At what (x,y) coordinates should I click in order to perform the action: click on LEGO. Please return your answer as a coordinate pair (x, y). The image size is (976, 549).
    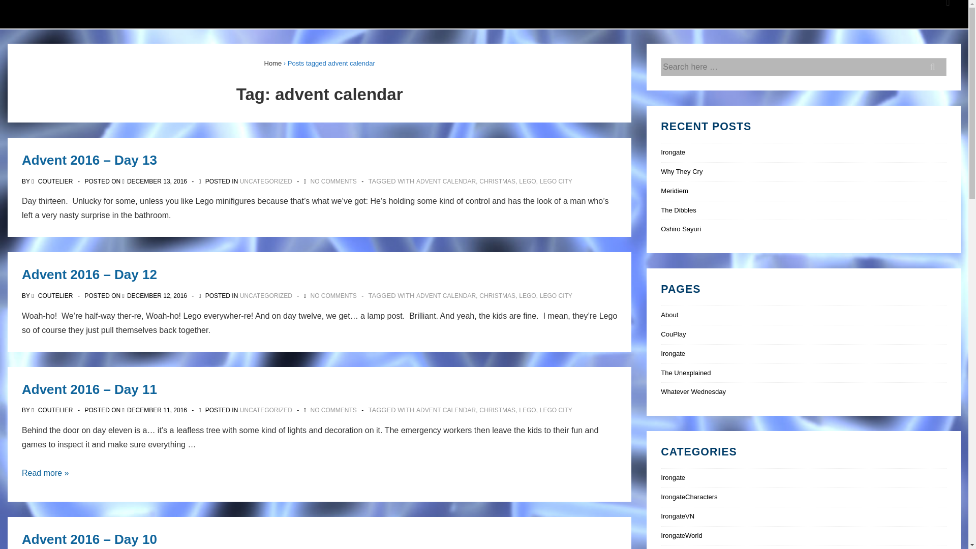
    Looking at the image, I should click on (528, 181).